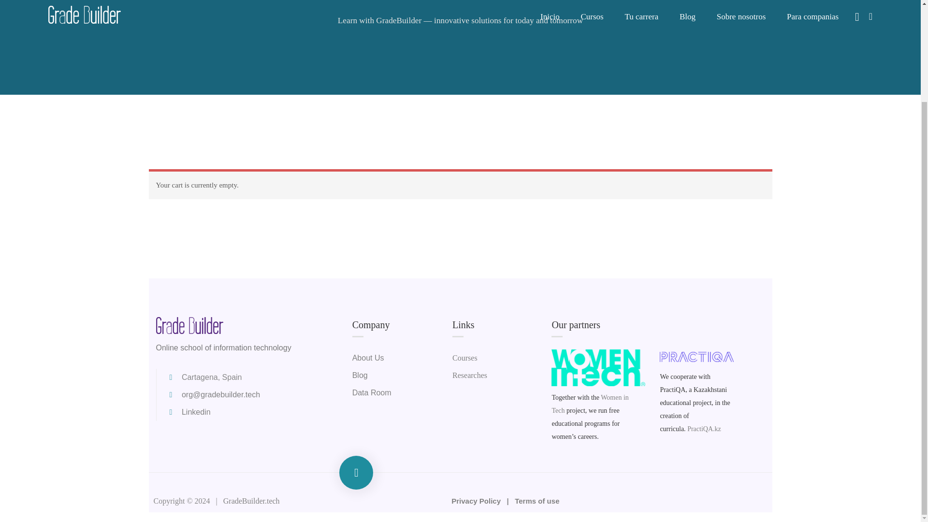  I want to click on Courses, so click(465, 358).